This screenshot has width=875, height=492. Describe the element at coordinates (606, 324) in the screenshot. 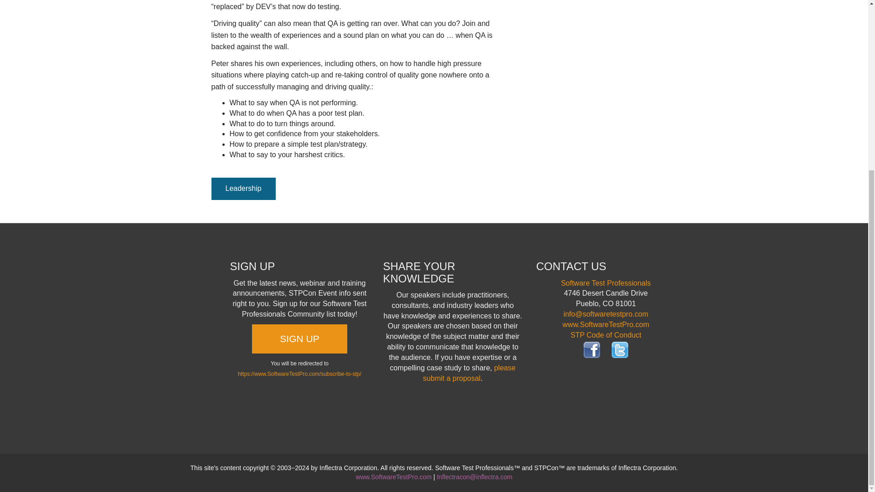

I see `www.SoftwareTestPro.com` at that location.